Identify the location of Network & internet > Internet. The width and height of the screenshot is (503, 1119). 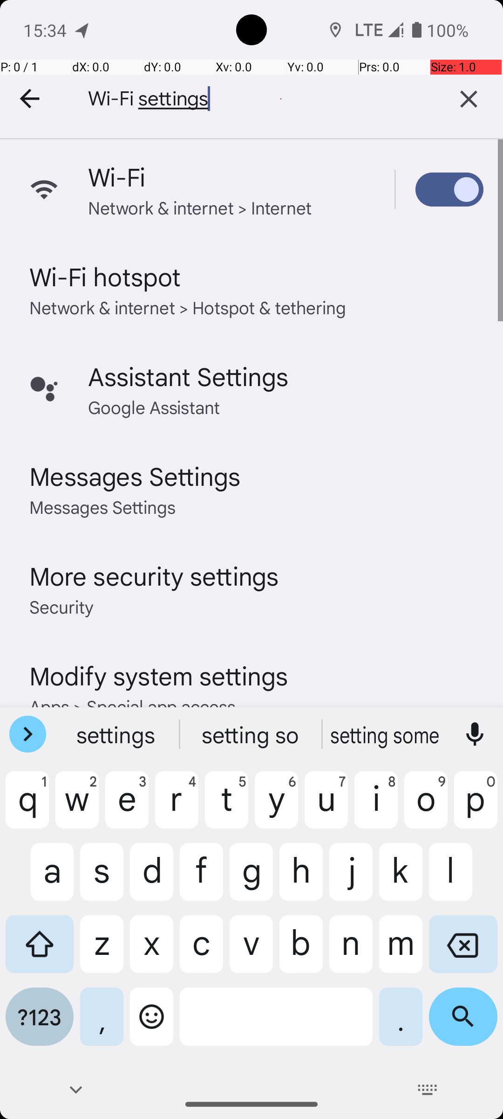
(200, 207).